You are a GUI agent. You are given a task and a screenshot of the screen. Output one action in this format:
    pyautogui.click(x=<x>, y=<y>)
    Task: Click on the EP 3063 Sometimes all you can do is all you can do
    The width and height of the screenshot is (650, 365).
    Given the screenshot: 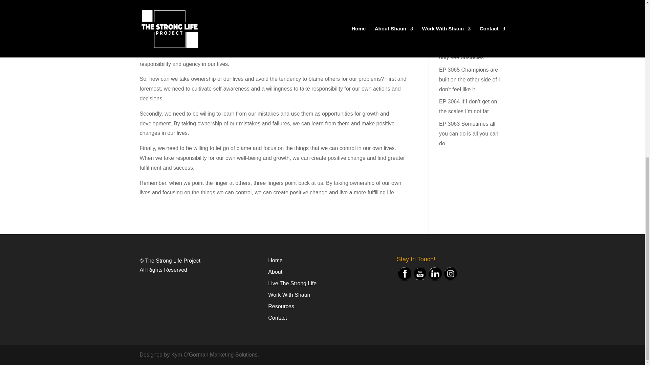 What is the action you would take?
    pyautogui.click(x=469, y=133)
    